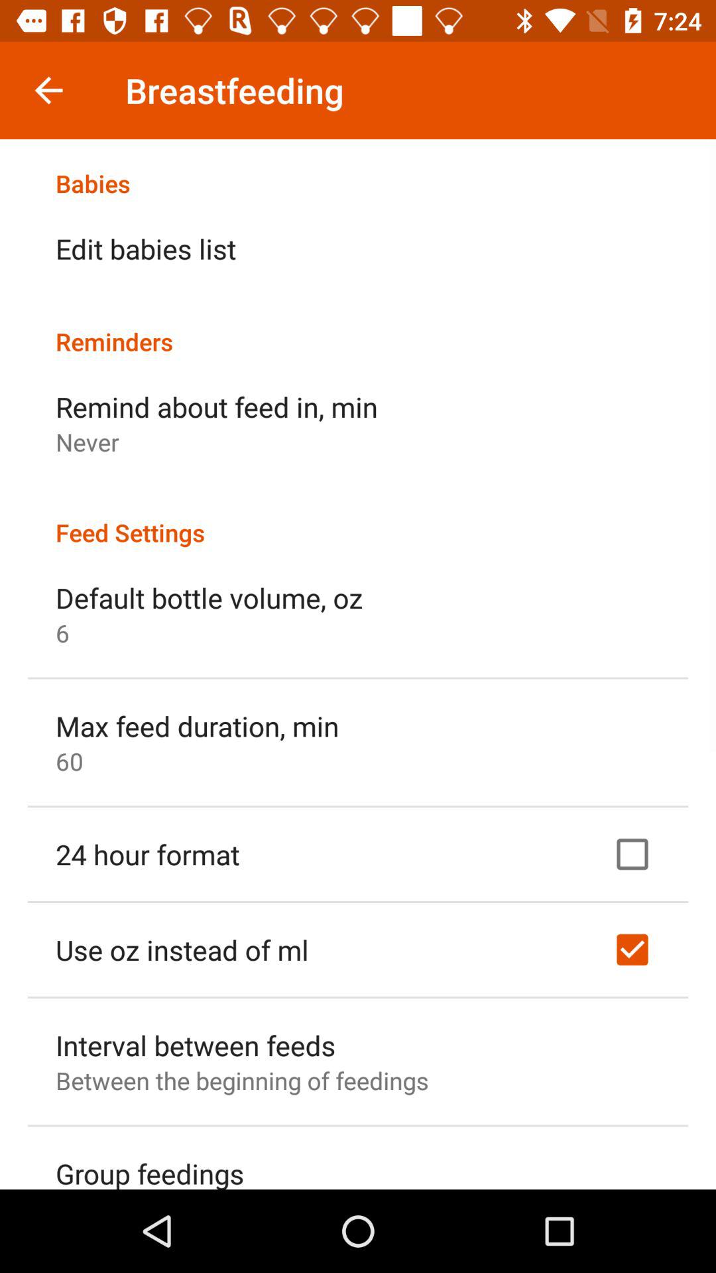  Describe the element at coordinates (48, 90) in the screenshot. I see `press icon to the left of the breastfeeding item` at that location.